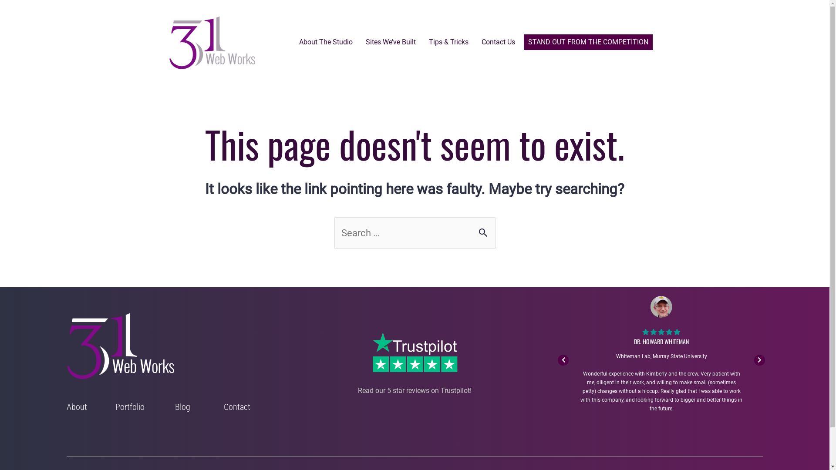  Describe the element at coordinates (498, 42) in the screenshot. I see `Contact Us` at that location.